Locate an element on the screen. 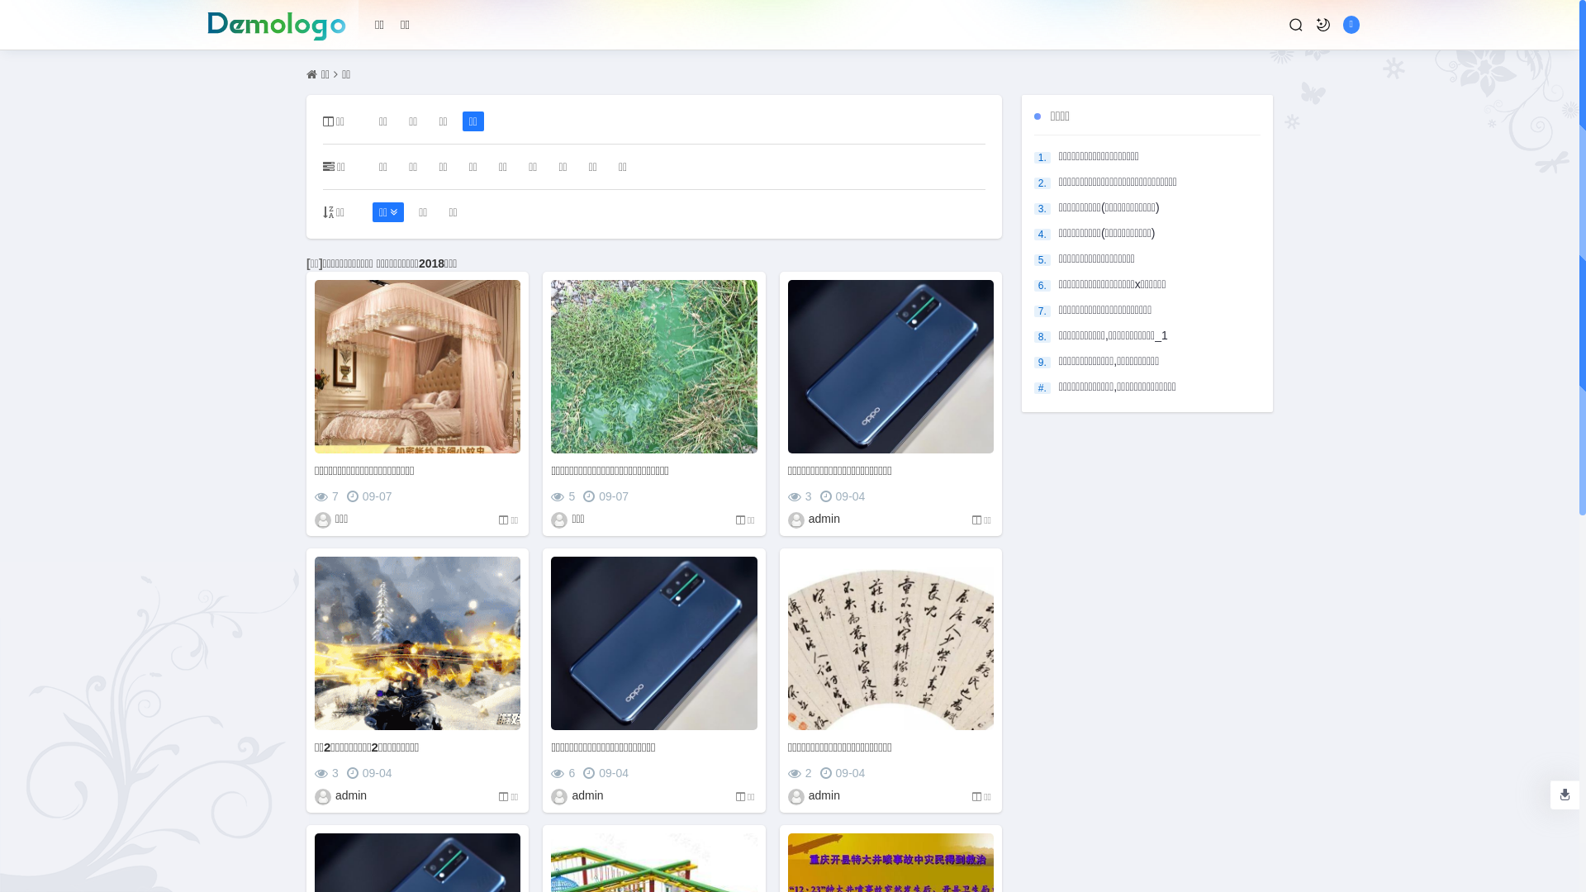 This screenshot has width=1586, height=892. admin is located at coordinates (588, 795).